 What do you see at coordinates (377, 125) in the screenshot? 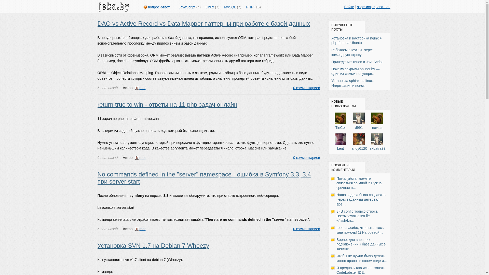
I see `nevius` at bounding box center [377, 125].